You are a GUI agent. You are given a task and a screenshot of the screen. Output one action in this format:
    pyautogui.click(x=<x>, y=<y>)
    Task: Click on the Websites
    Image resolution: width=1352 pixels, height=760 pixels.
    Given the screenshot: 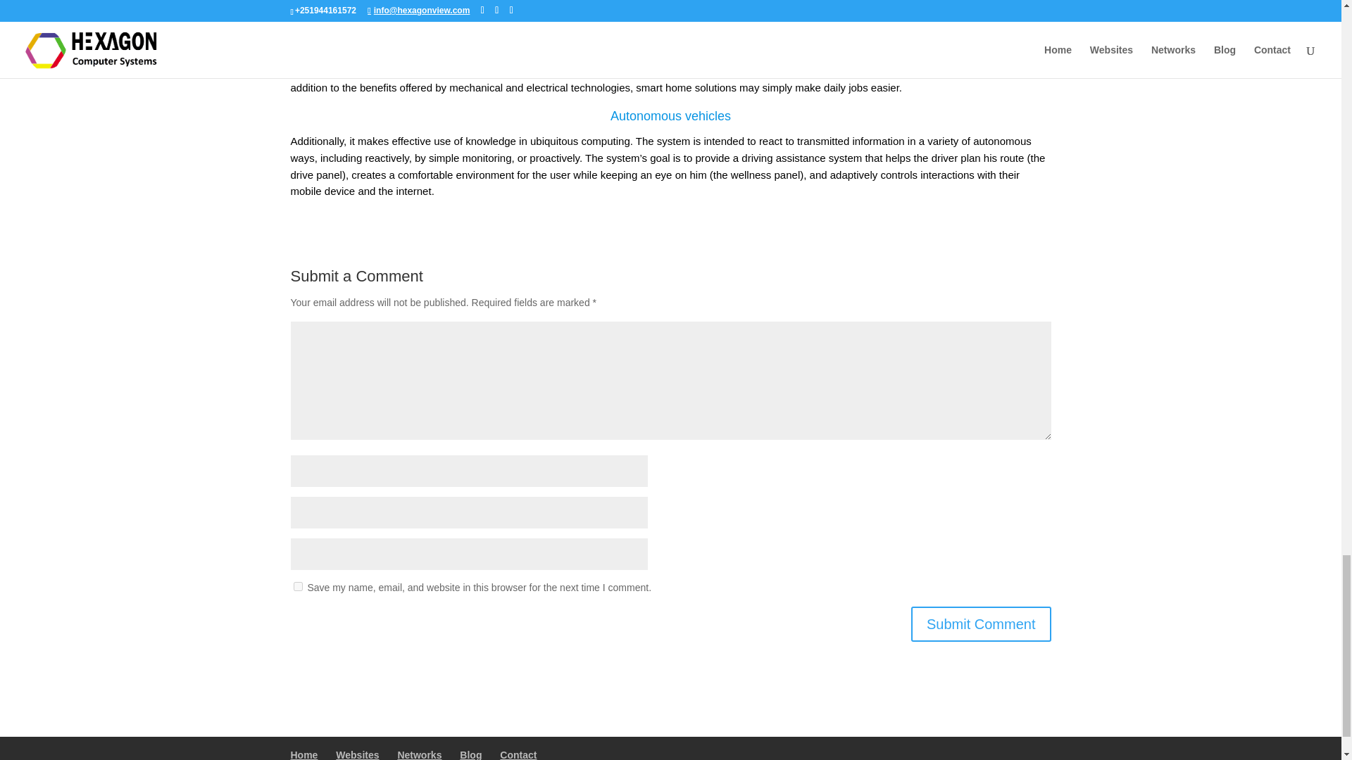 What is the action you would take?
    pyautogui.click(x=356, y=754)
    